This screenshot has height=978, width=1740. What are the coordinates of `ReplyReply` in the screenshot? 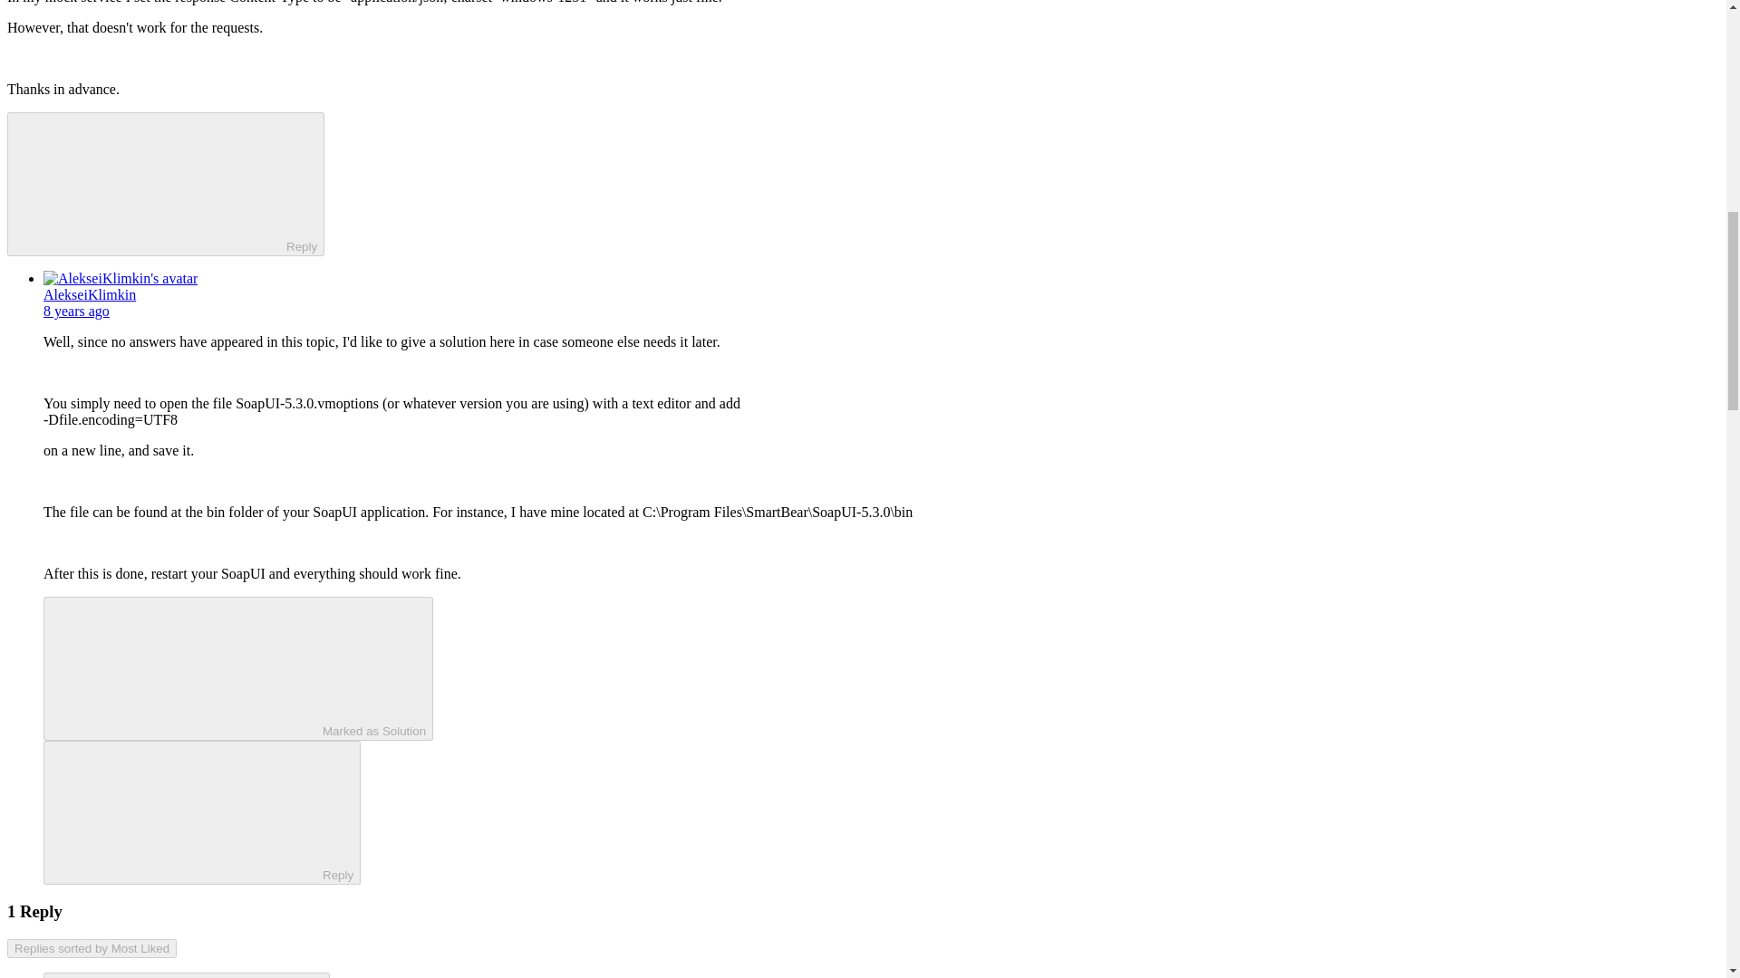 It's located at (201, 812).